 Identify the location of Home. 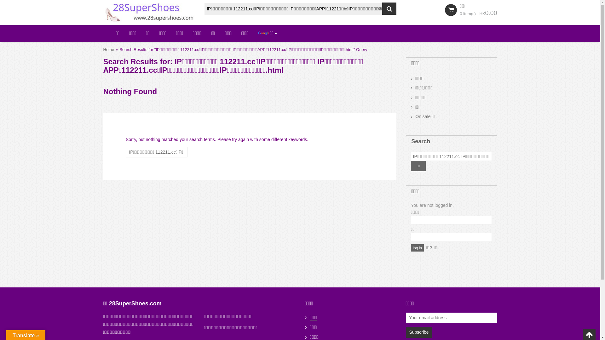
(109, 50).